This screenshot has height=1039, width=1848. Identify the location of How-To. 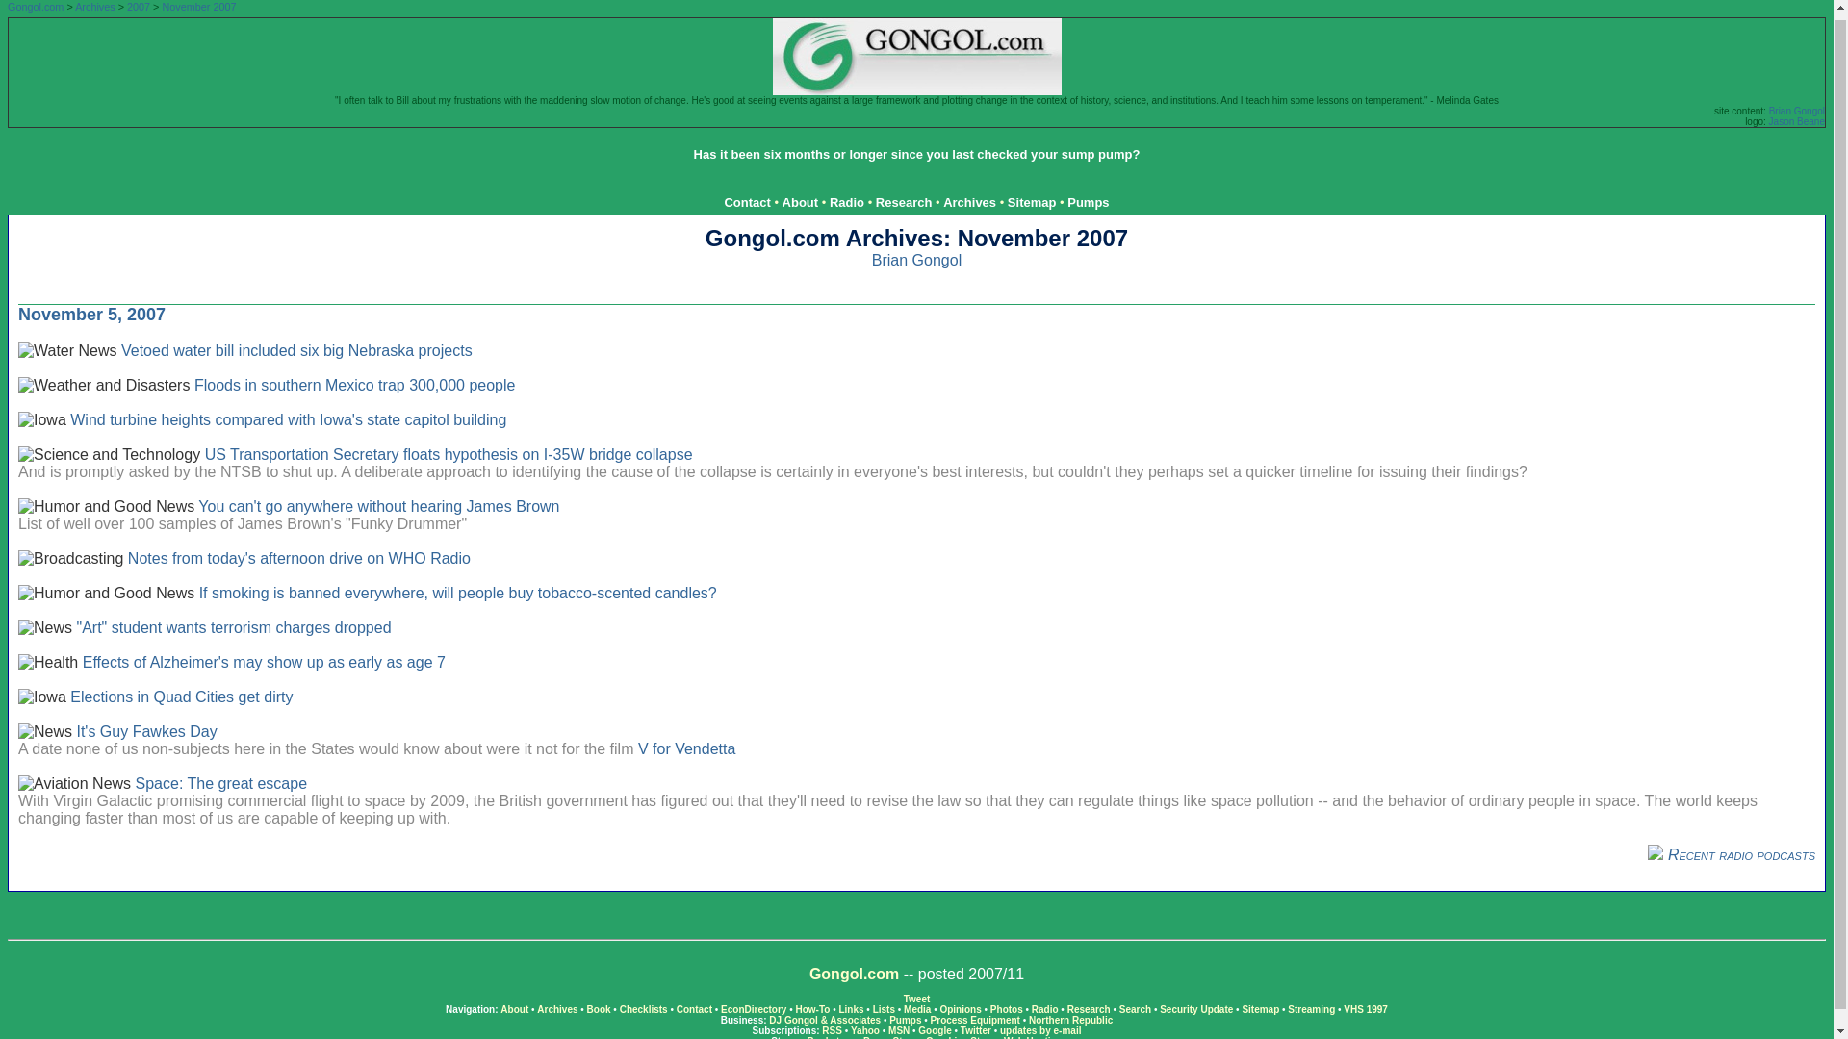
(812, 1010).